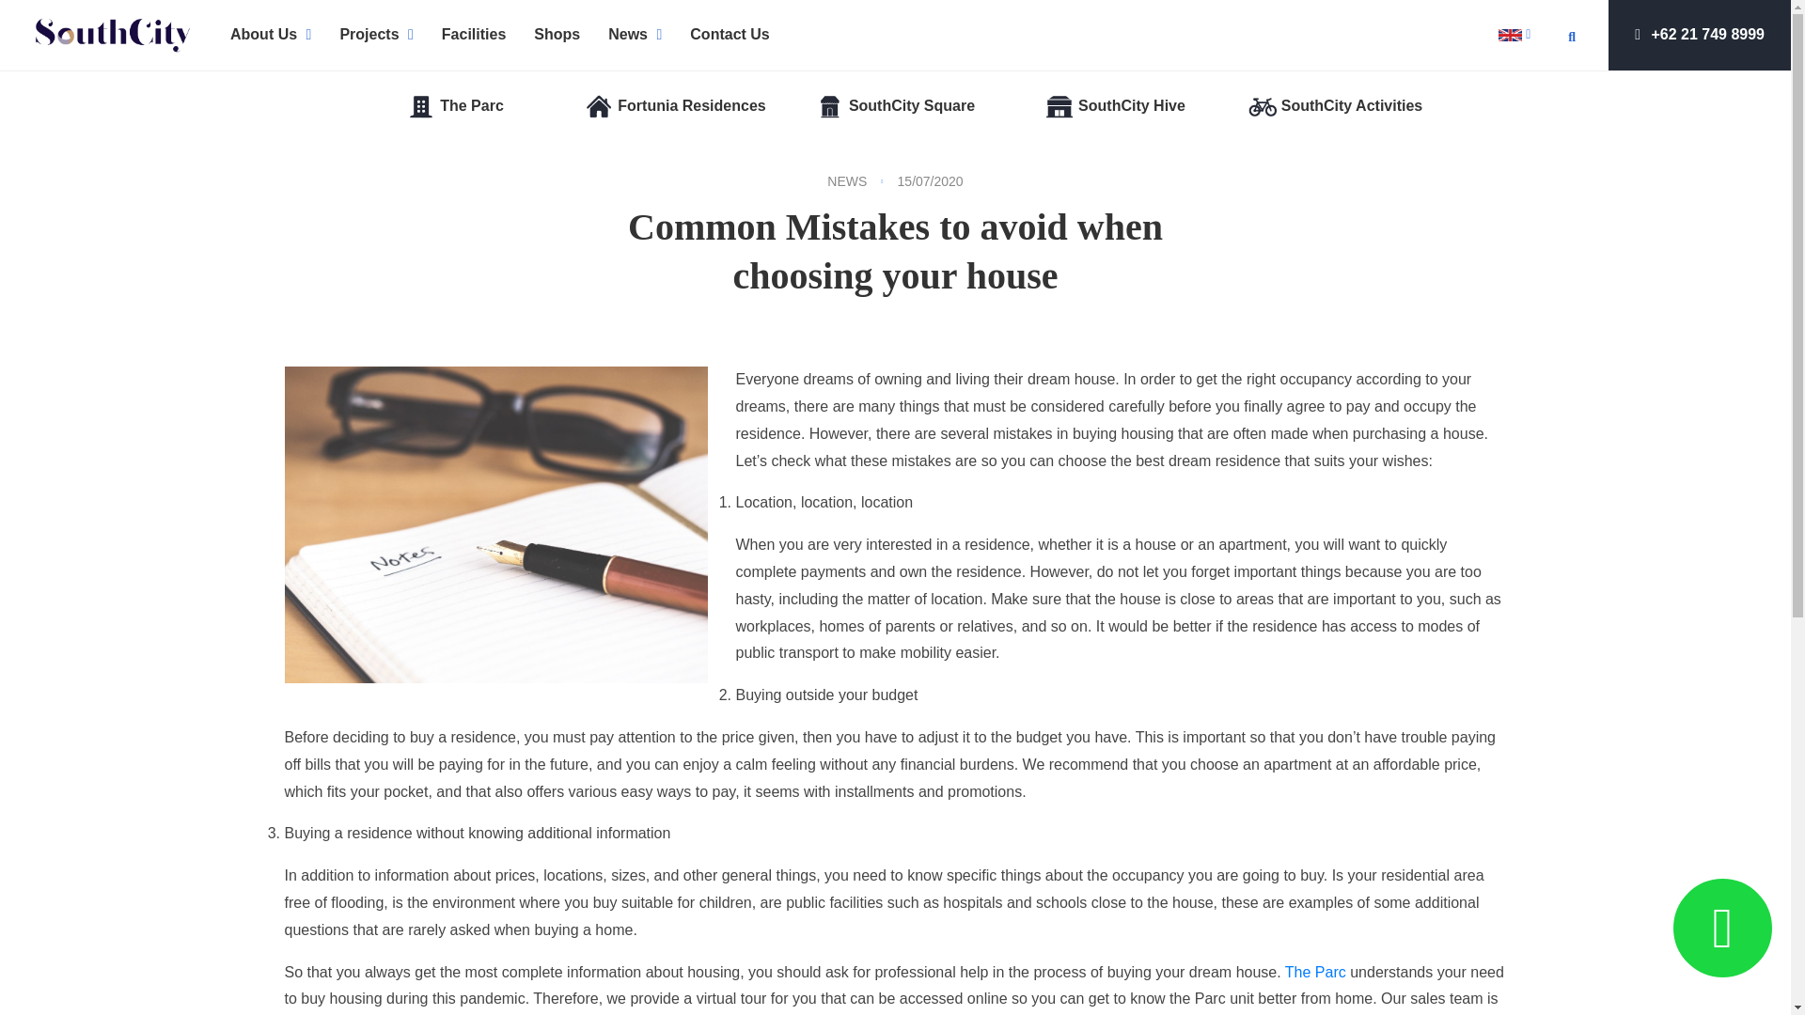  Describe the element at coordinates (375, 34) in the screenshot. I see `Projects` at that location.